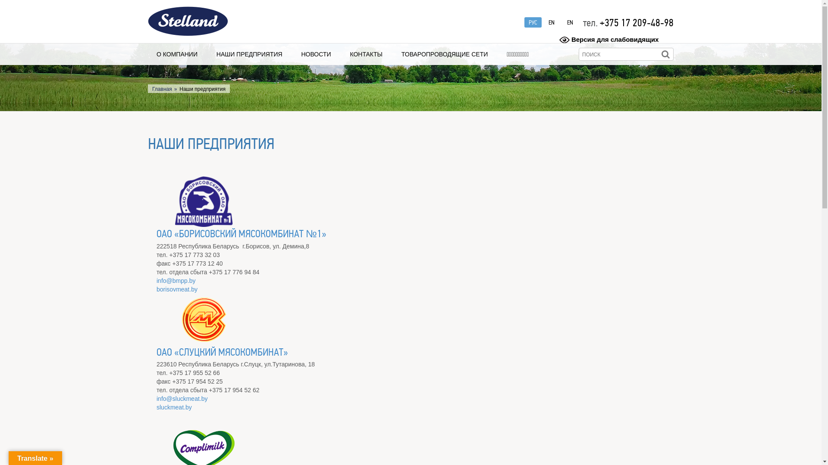 The height and width of the screenshot is (465, 828). What do you see at coordinates (570, 22) in the screenshot?
I see `EN` at bounding box center [570, 22].